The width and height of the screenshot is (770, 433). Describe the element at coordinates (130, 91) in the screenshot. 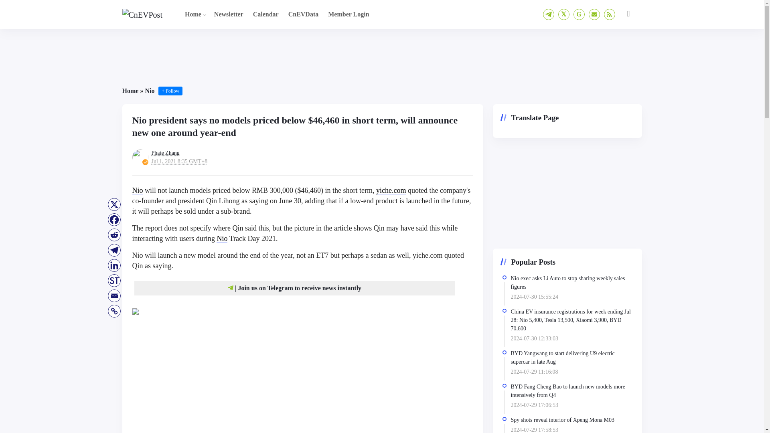

I see `Home` at that location.